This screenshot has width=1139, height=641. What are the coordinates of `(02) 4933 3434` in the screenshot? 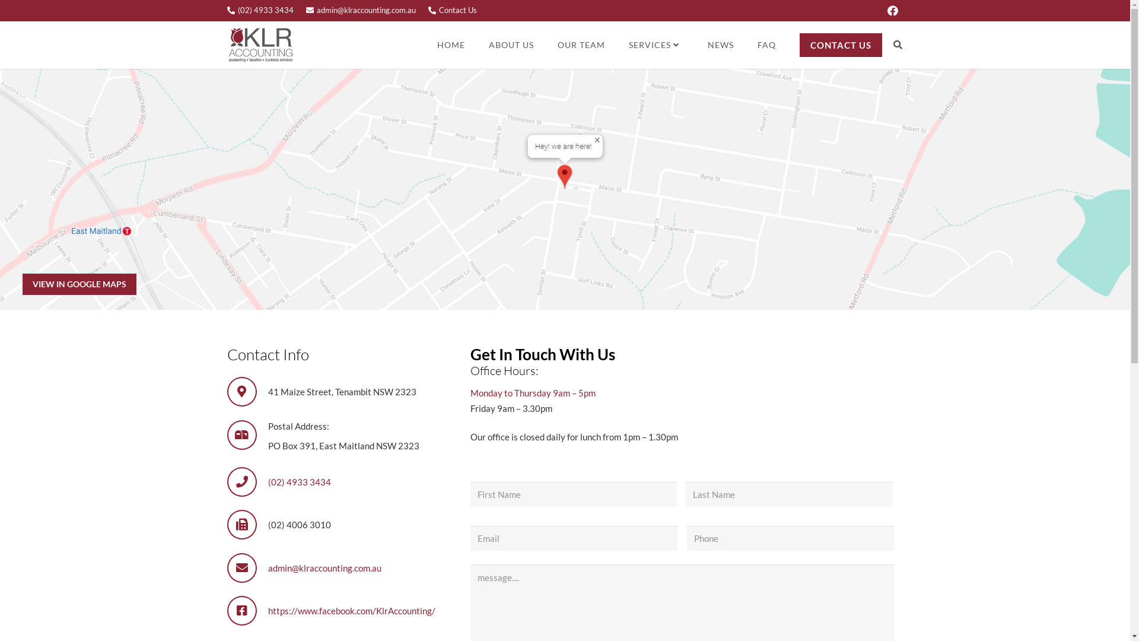 It's located at (300, 482).